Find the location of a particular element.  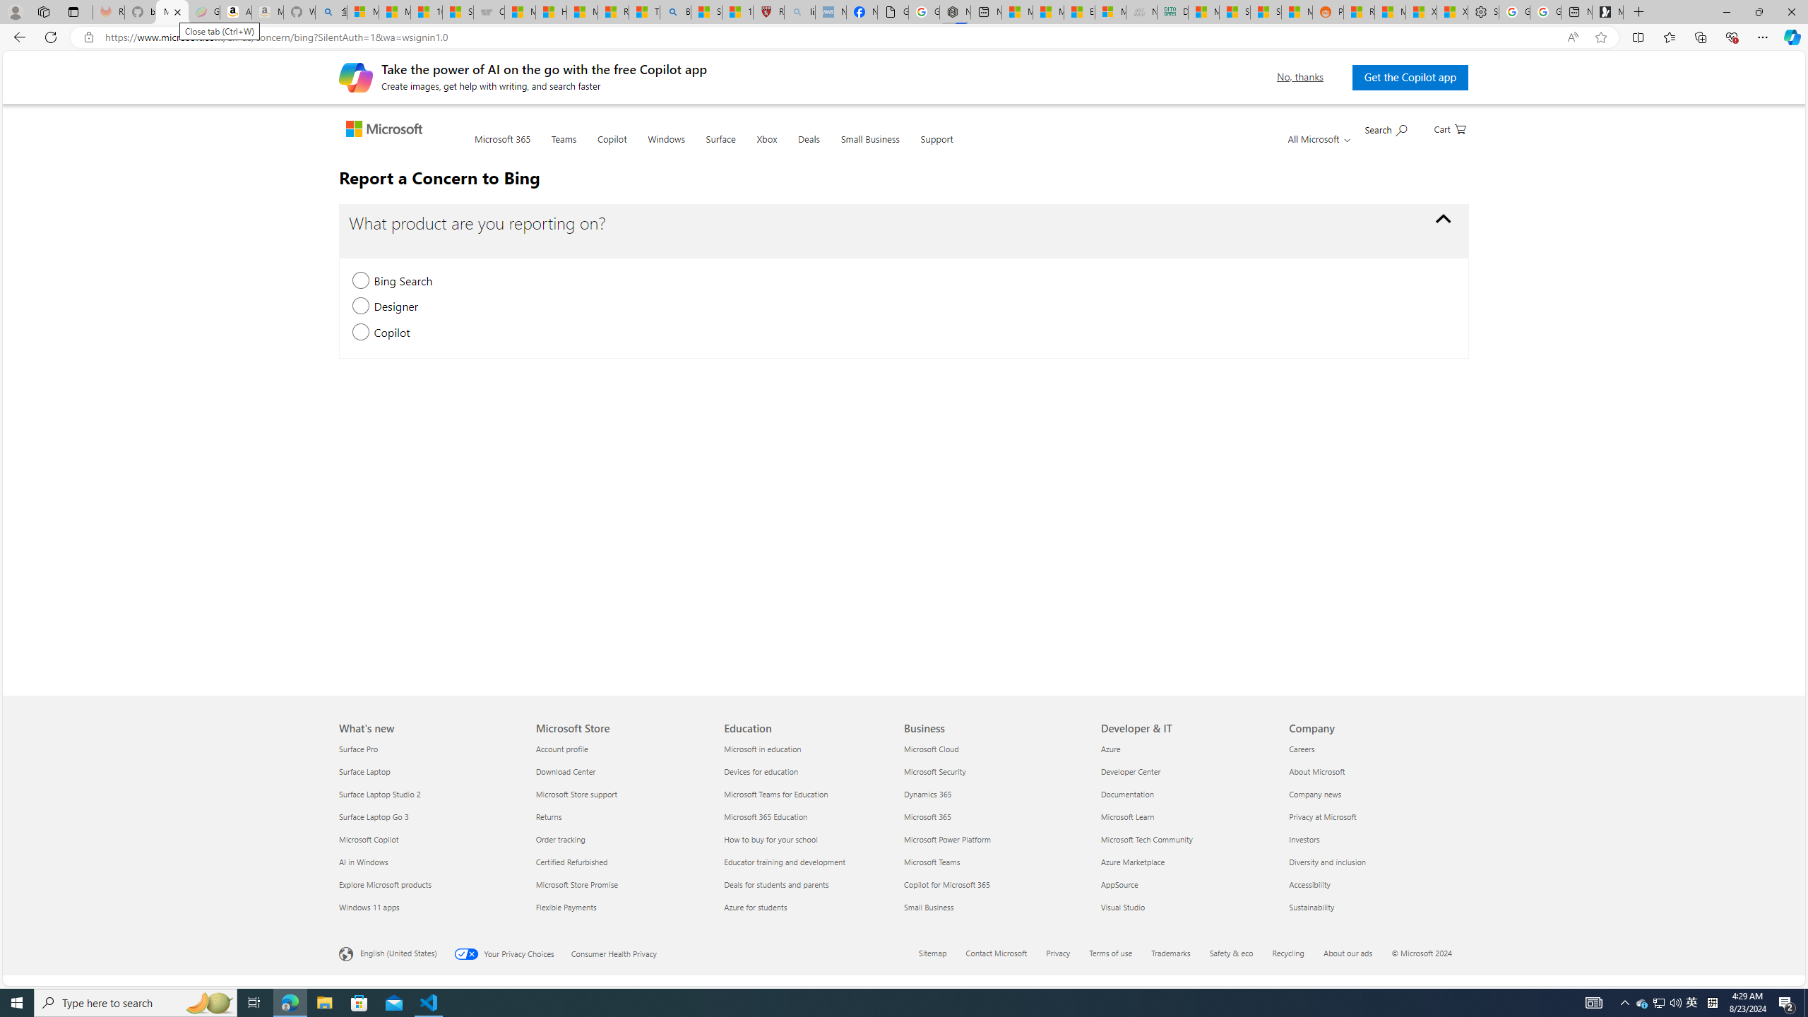

Microsoft in education is located at coordinates (809, 749).